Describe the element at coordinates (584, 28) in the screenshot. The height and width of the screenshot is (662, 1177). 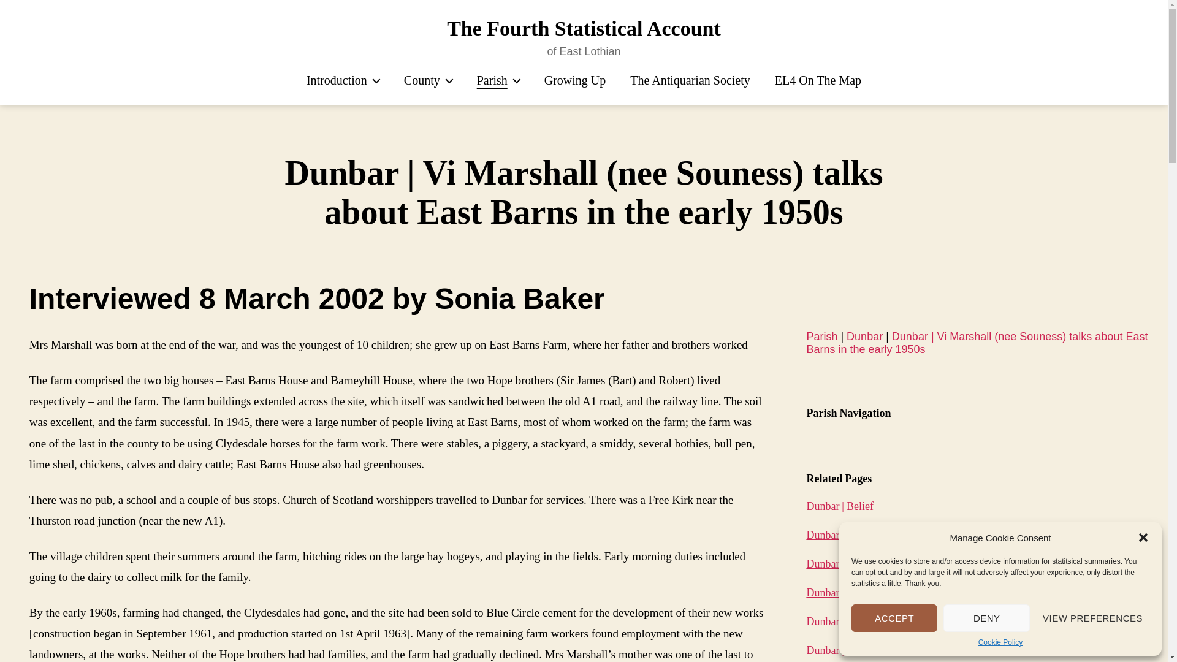
I see `The Fourth Statistical Account` at that location.